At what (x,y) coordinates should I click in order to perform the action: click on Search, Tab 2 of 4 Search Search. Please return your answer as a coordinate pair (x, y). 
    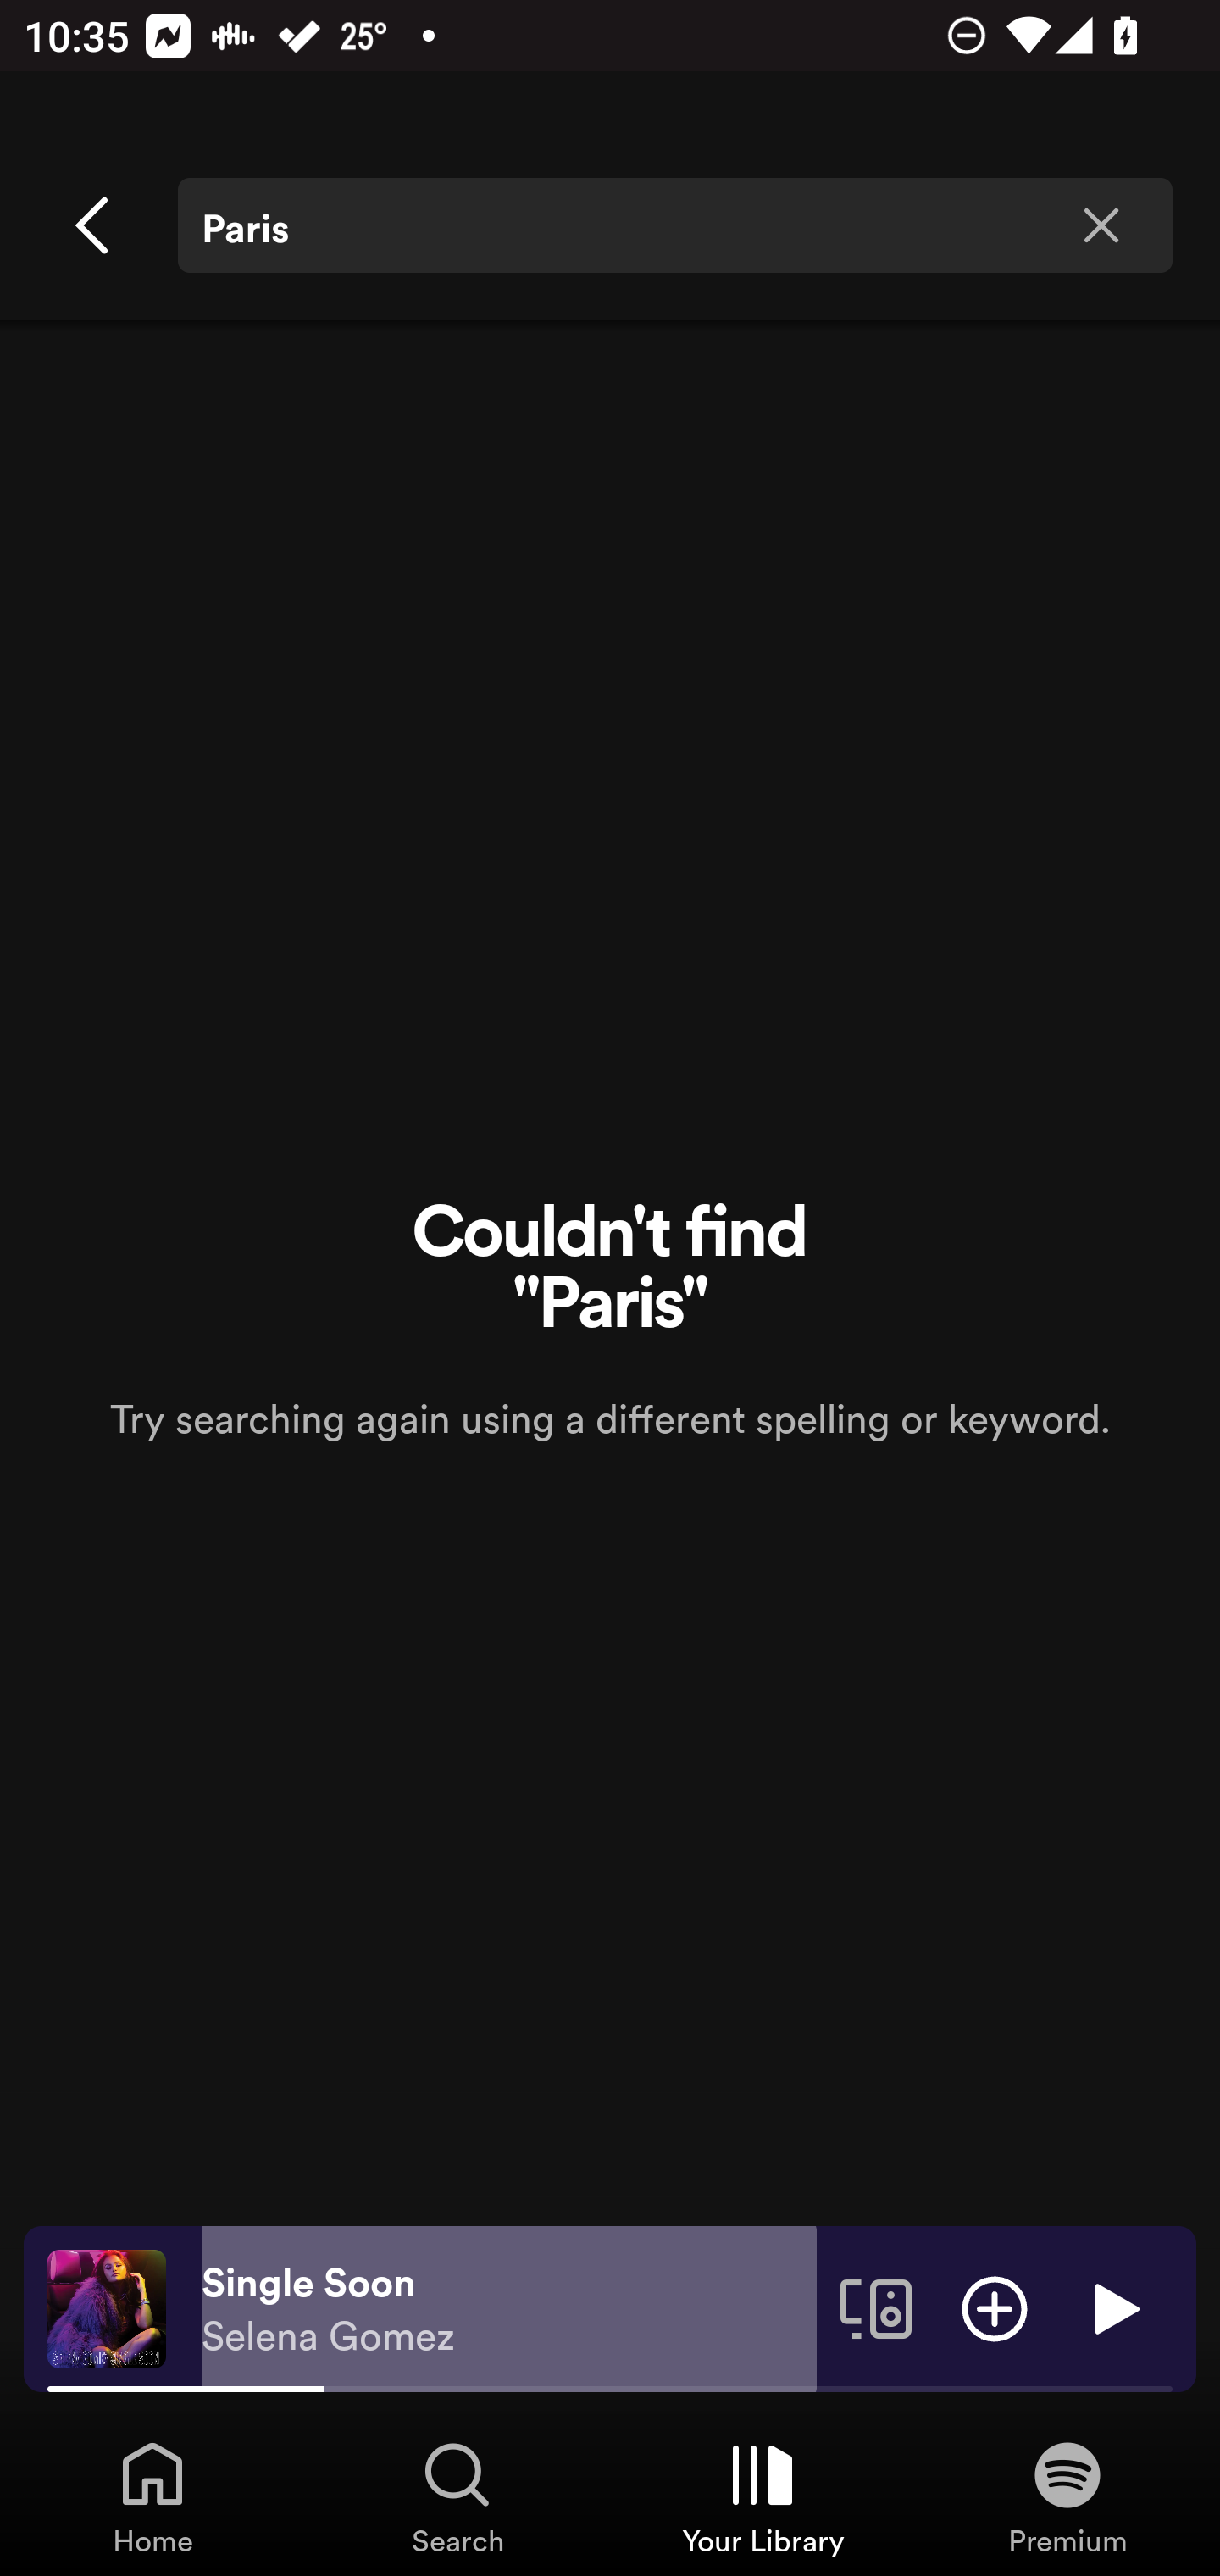
    Looking at the image, I should click on (457, 2496).